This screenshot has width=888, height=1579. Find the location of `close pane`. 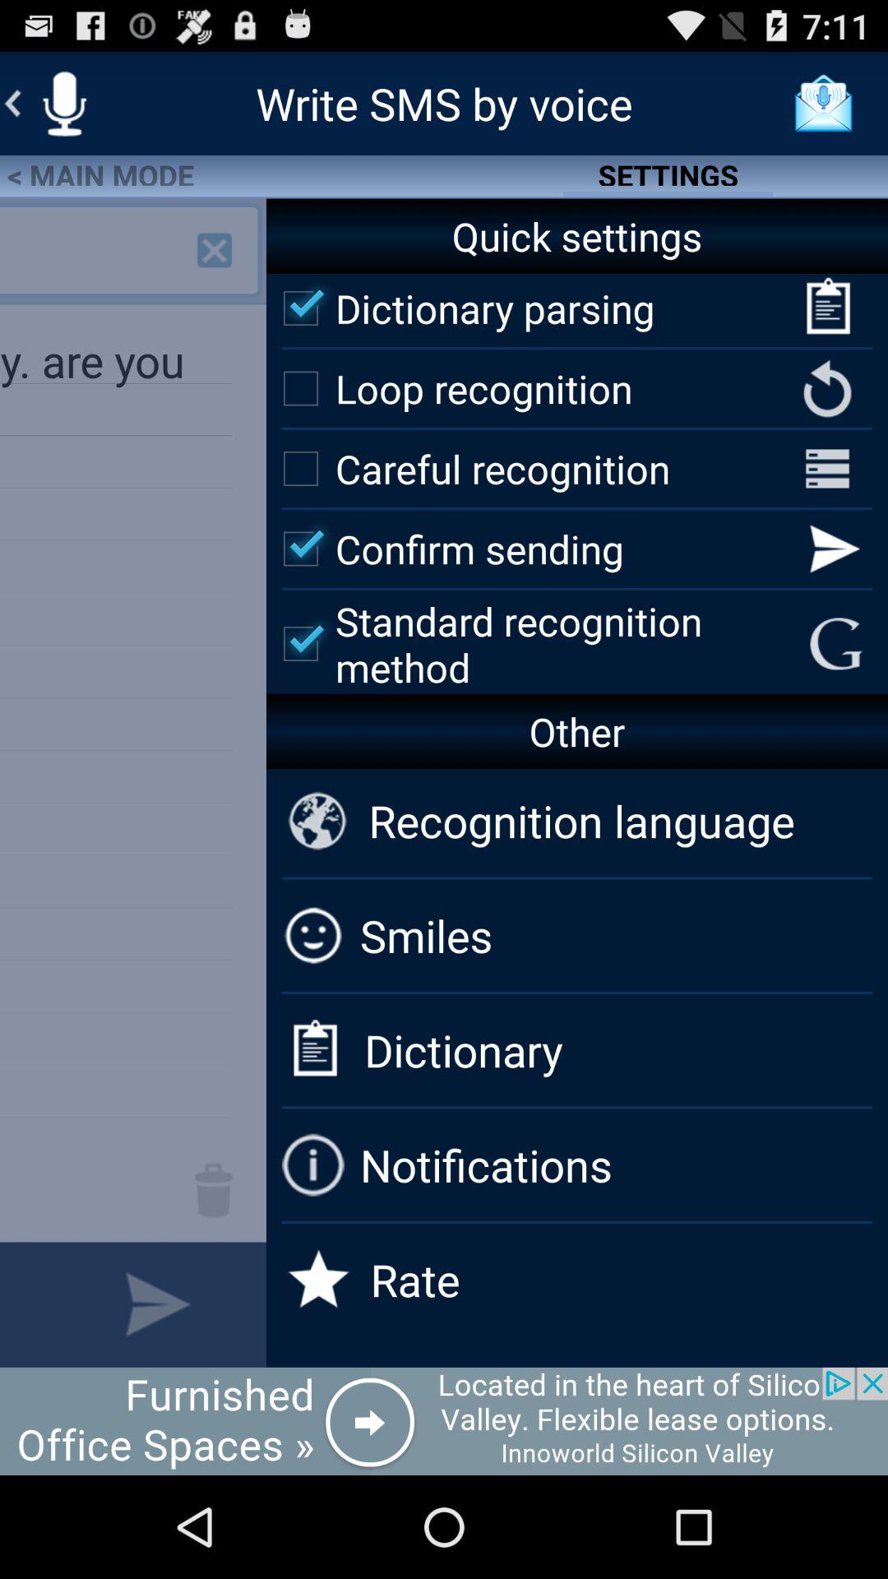

close pane is located at coordinates (215, 250).